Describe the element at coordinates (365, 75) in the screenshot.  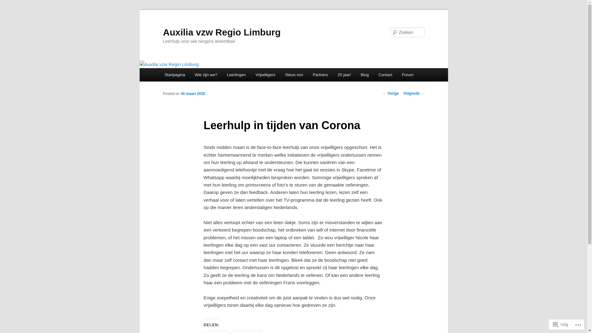
I see `Blog` at that location.